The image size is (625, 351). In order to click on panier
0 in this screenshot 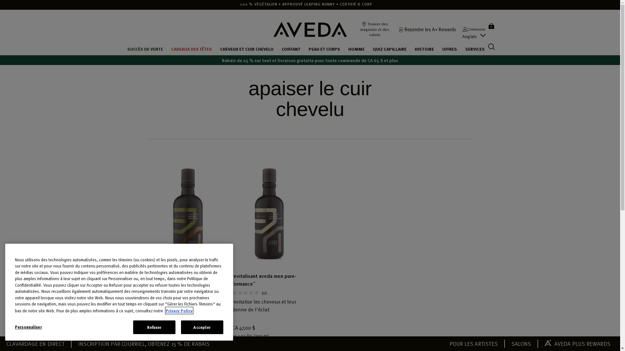, I will do `click(491, 26)`.